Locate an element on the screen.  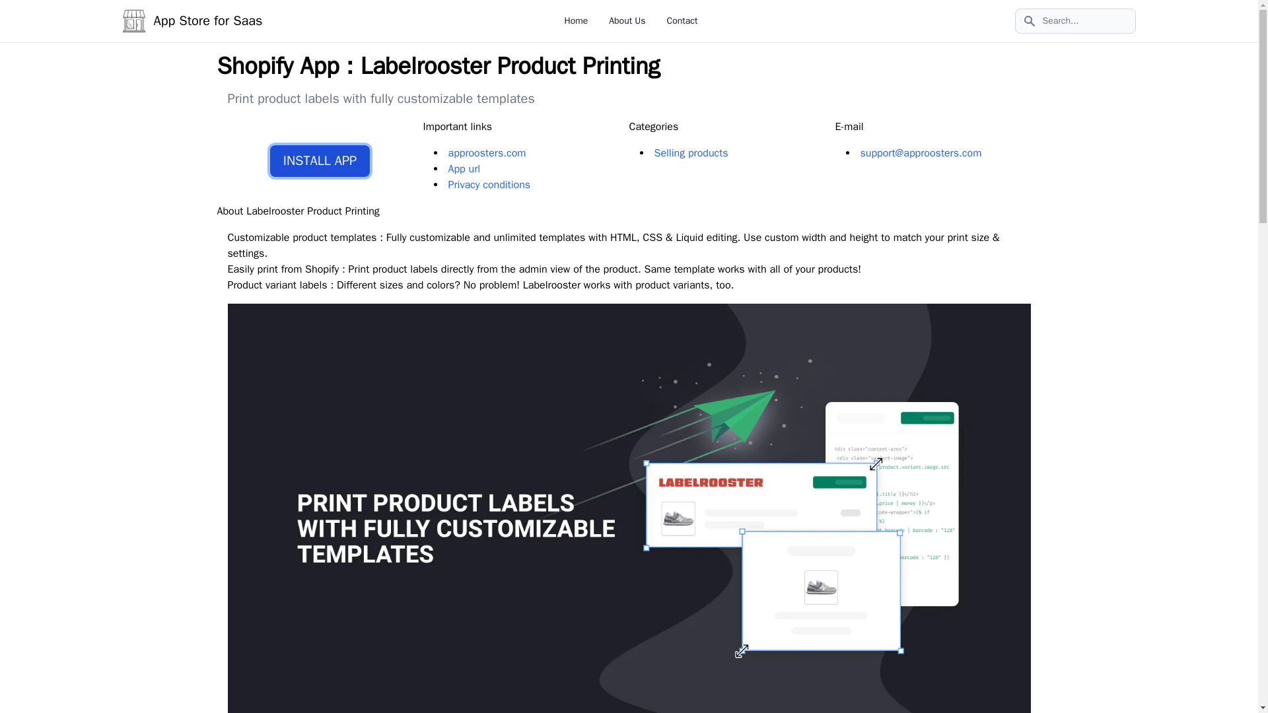
App url is located at coordinates (464, 169).